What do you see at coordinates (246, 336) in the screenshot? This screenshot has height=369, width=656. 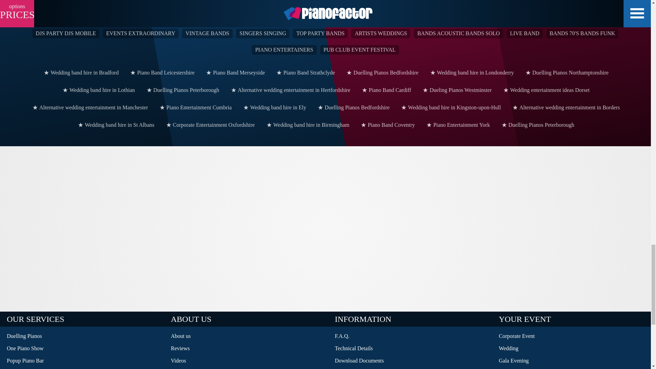 I see `About us` at bounding box center [246, 336].